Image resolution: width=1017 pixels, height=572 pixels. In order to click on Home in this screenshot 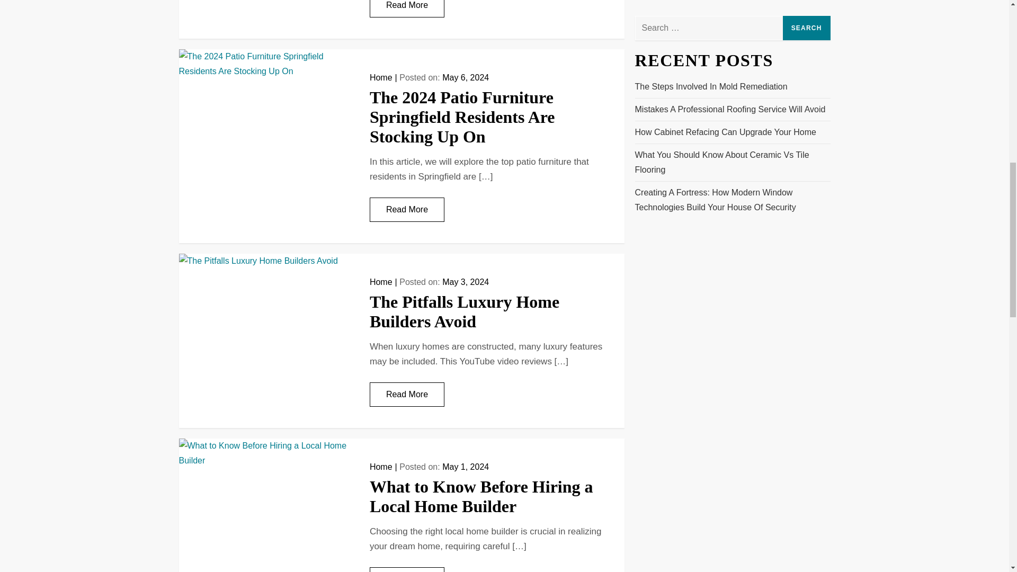, I will do `click(381, 282)`.